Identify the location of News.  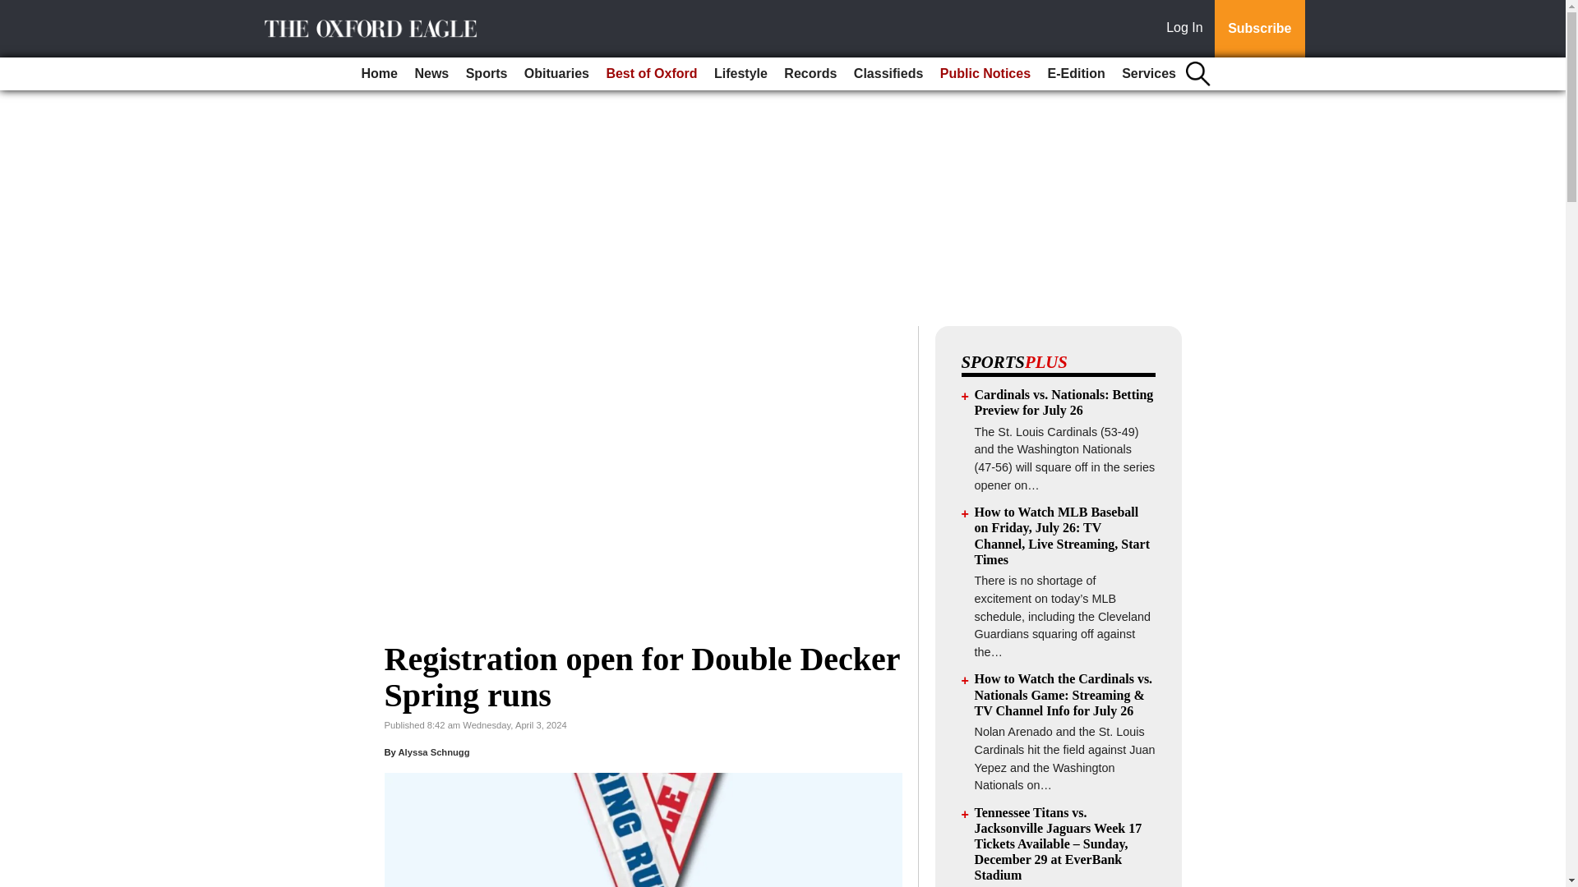
(431, 74).